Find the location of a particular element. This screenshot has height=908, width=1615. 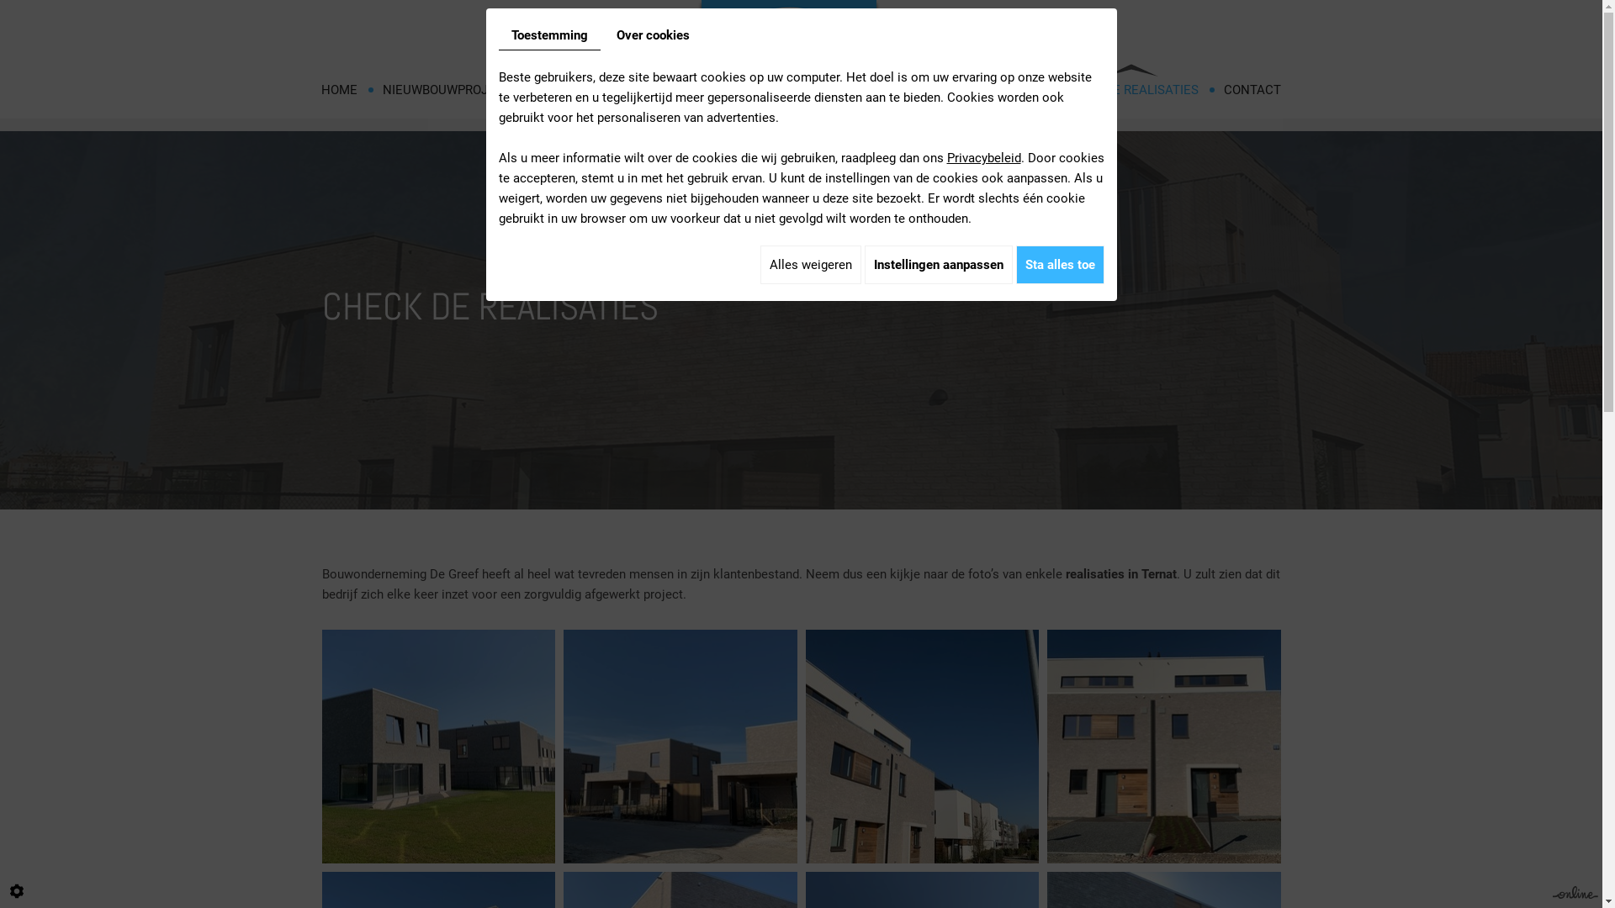

Cookie-instelling bewerken is located at coordinates (17, 891).